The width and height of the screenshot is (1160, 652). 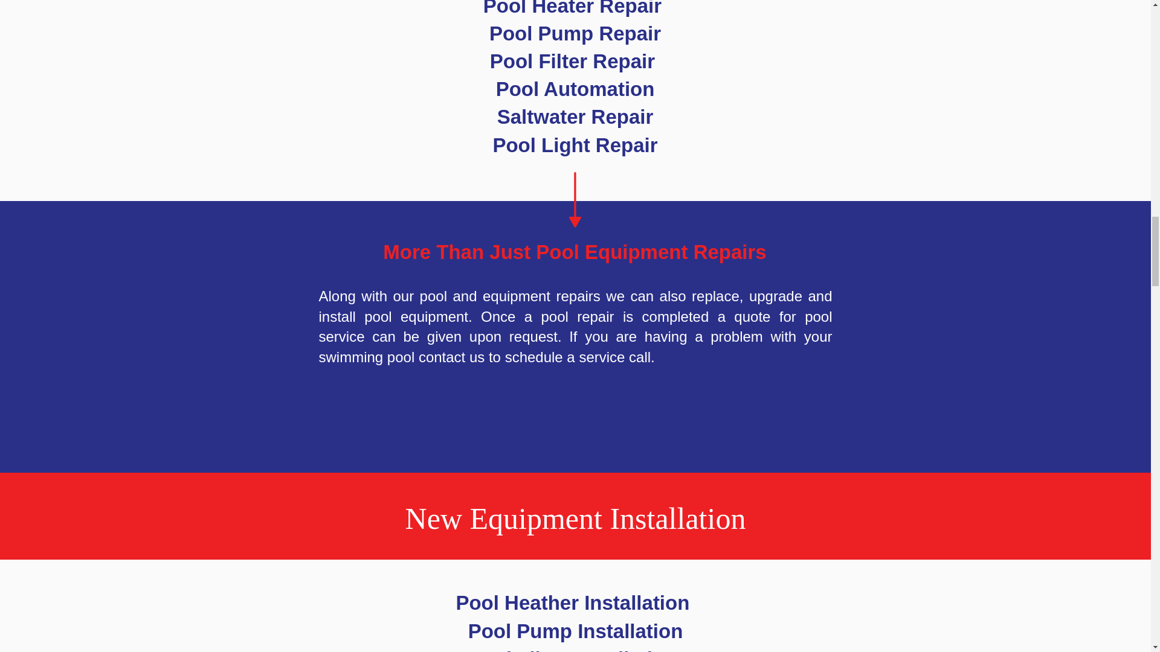 What do you see at coordinates (575, 61) in the screenshot?
I see `Pool Filter Repair ` at bounding box center [575, 61].